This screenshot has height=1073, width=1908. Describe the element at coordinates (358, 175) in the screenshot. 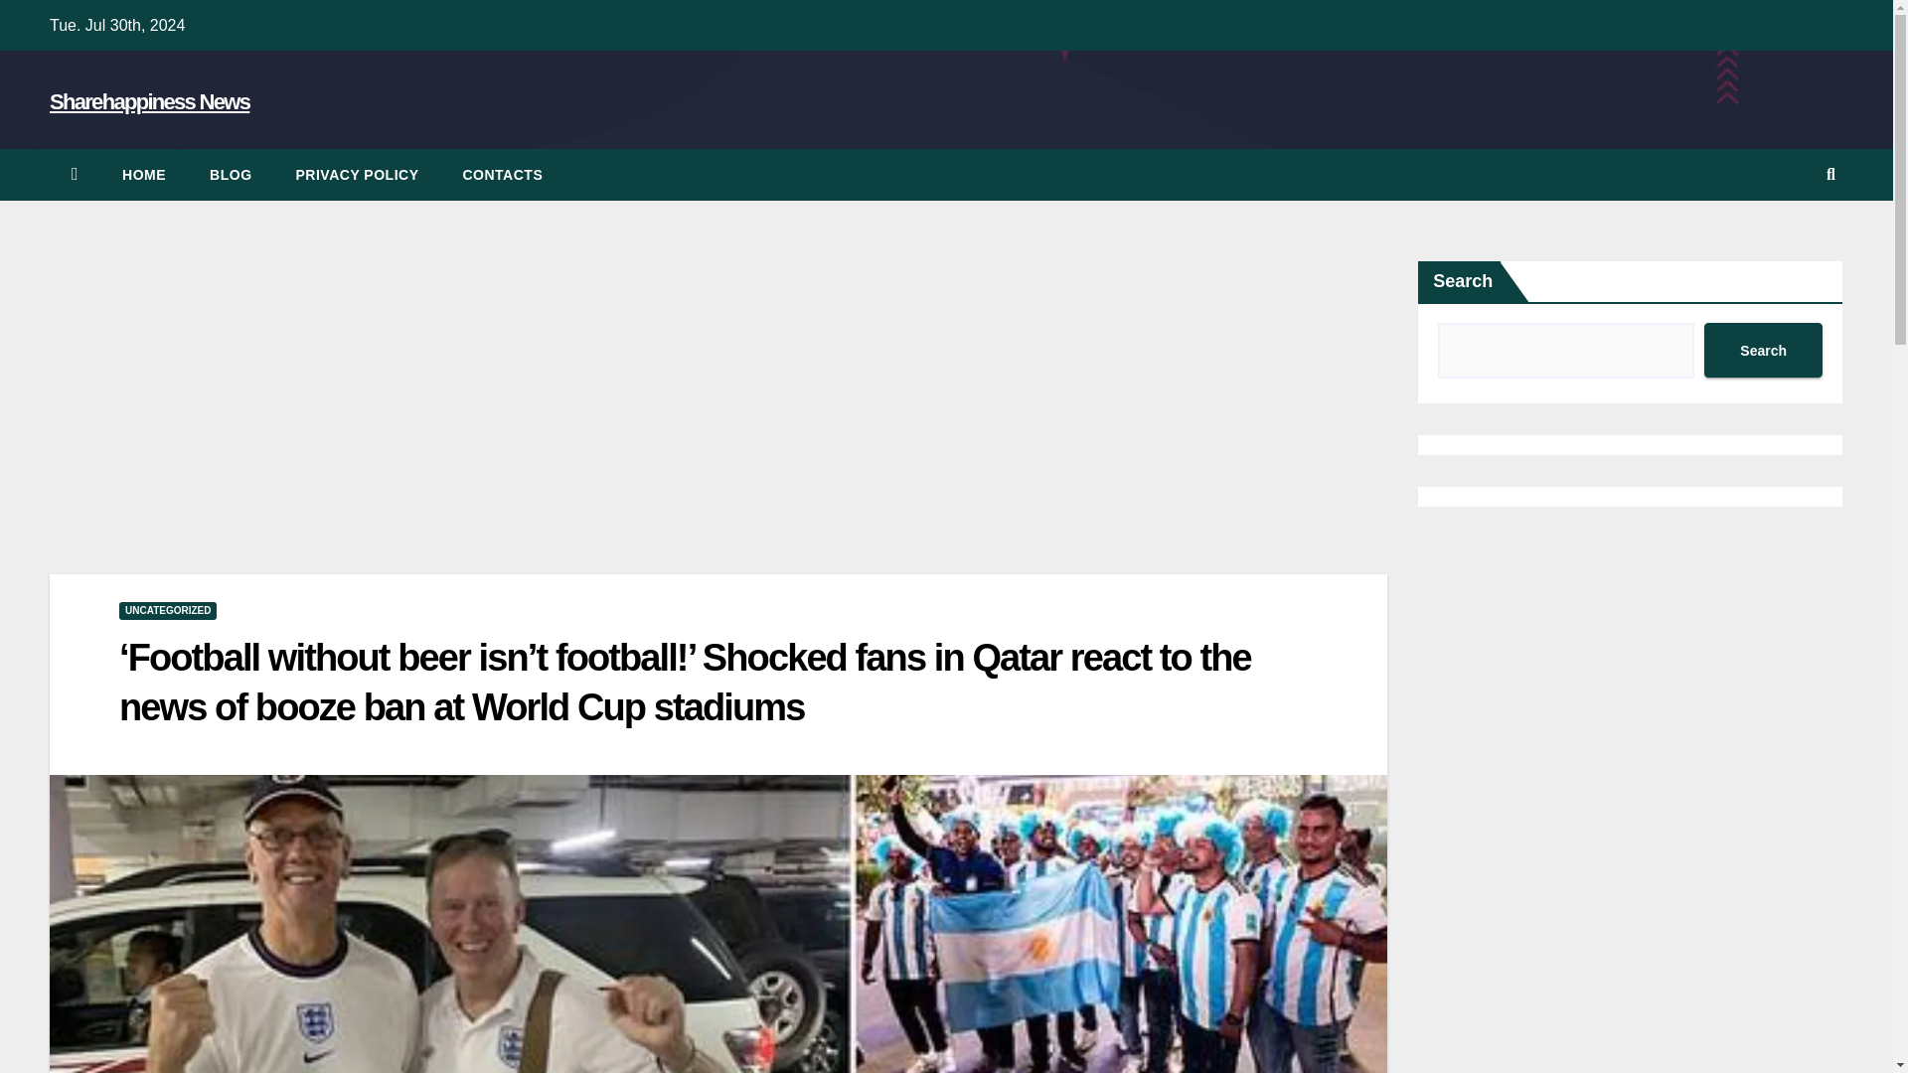

I see `Privacy Policy` at that location.